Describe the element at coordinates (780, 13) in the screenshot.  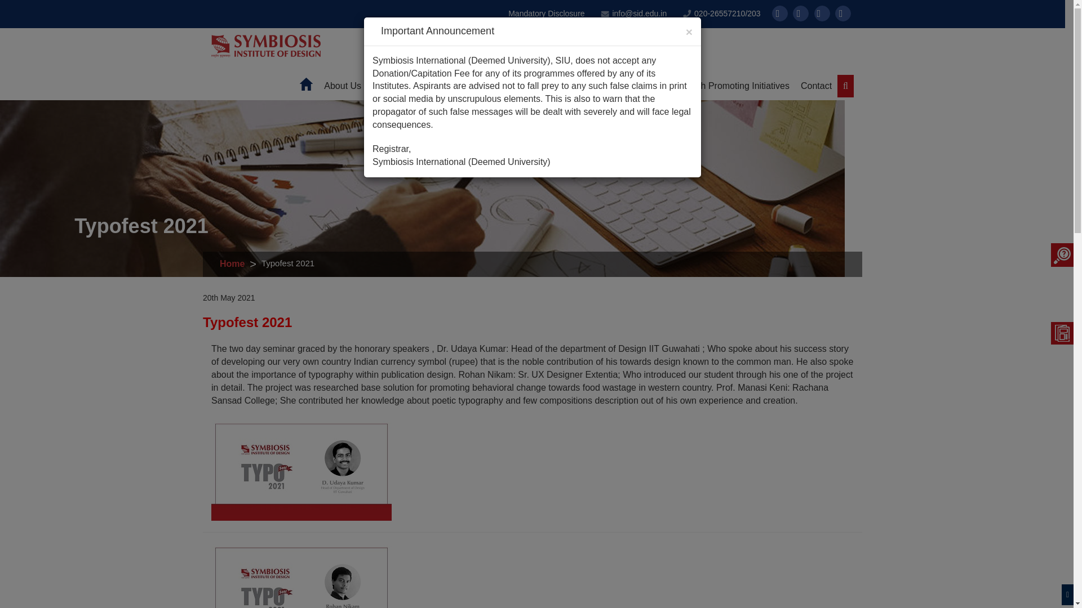
I see `Facebook` at that location.